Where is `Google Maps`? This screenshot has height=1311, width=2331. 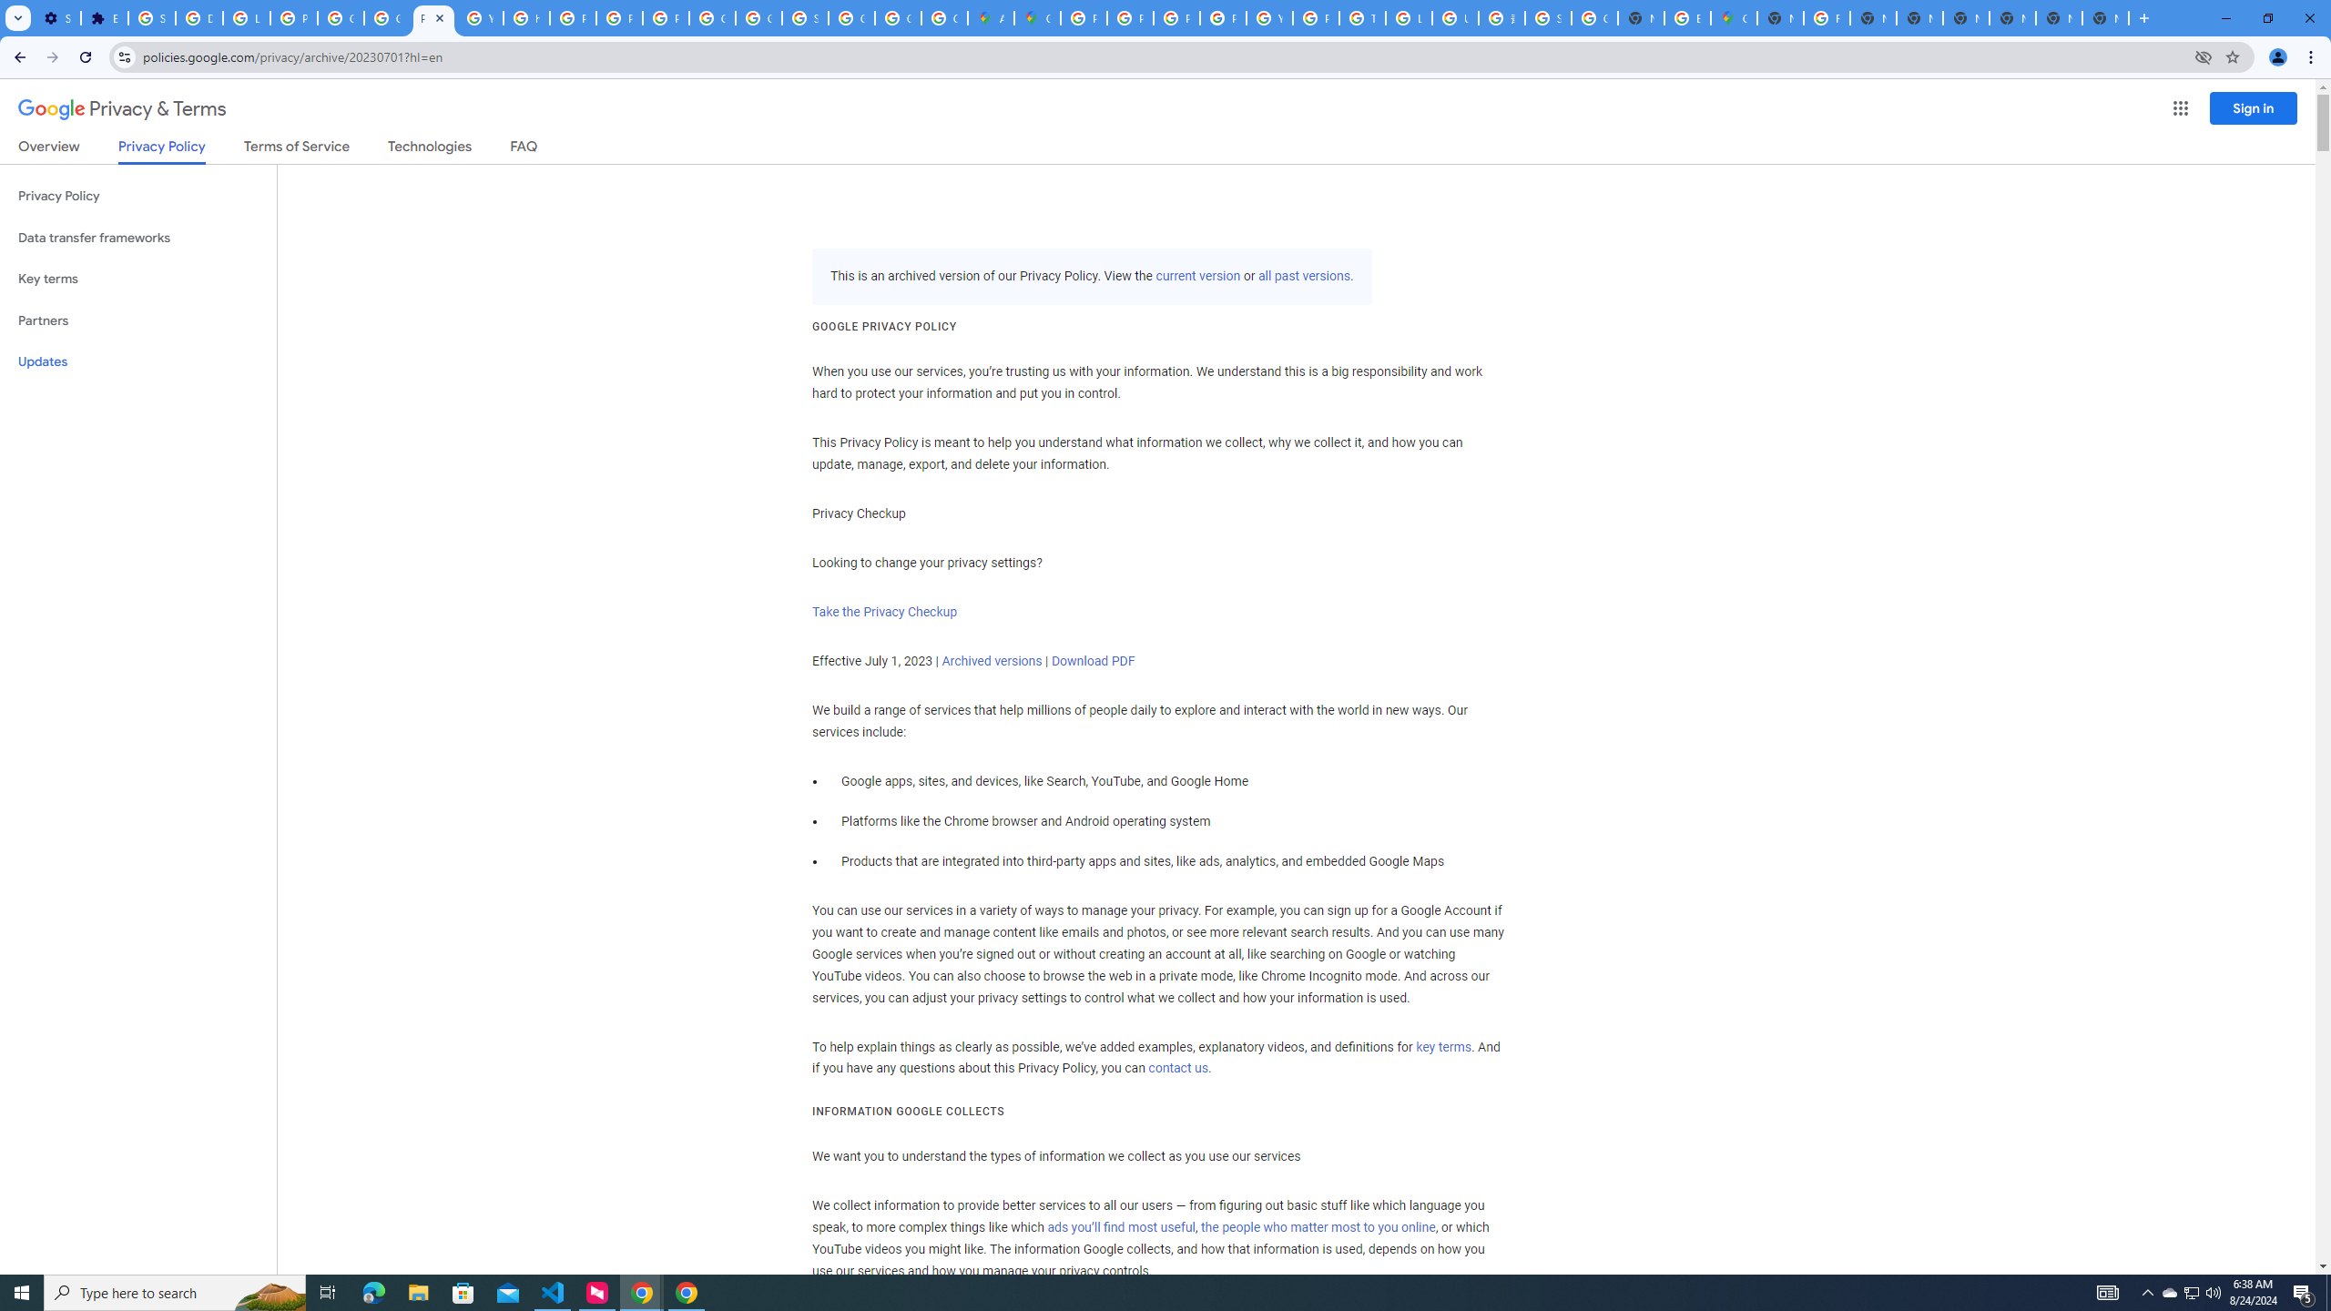
Google Maps is located at coordinates (1038, 18).